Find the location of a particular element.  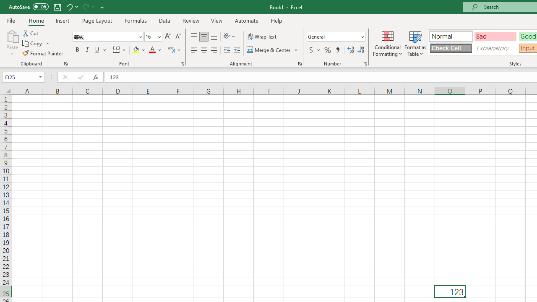

Decrease Font Size is located at coordinates (178, 37).